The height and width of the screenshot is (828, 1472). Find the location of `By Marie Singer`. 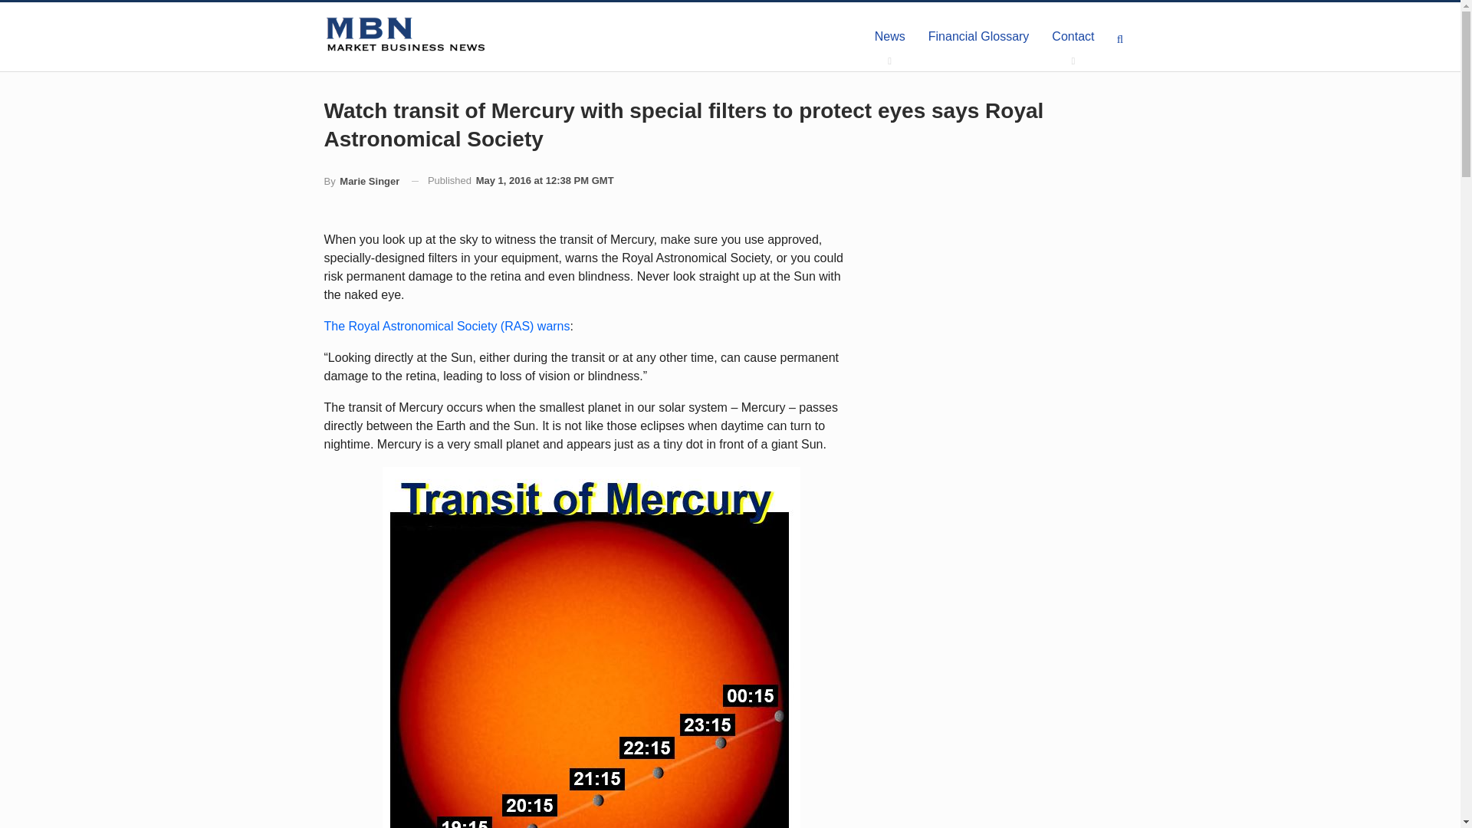

By Marie Singer is located at coordinates (361, 181).